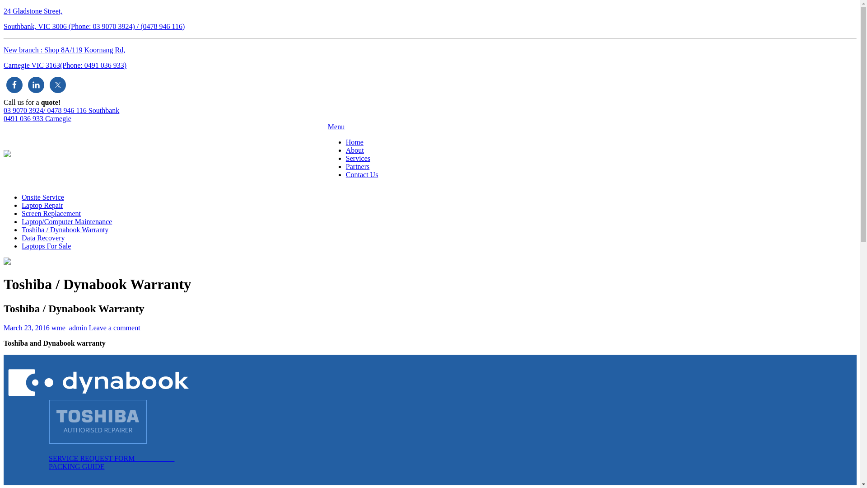 Image resolution: width=867 pixels, height=488 pixels. What do you see at coordinates (115, 328) in the screenshot?
I see `Leave a comment` at bounding box center [115, 328].